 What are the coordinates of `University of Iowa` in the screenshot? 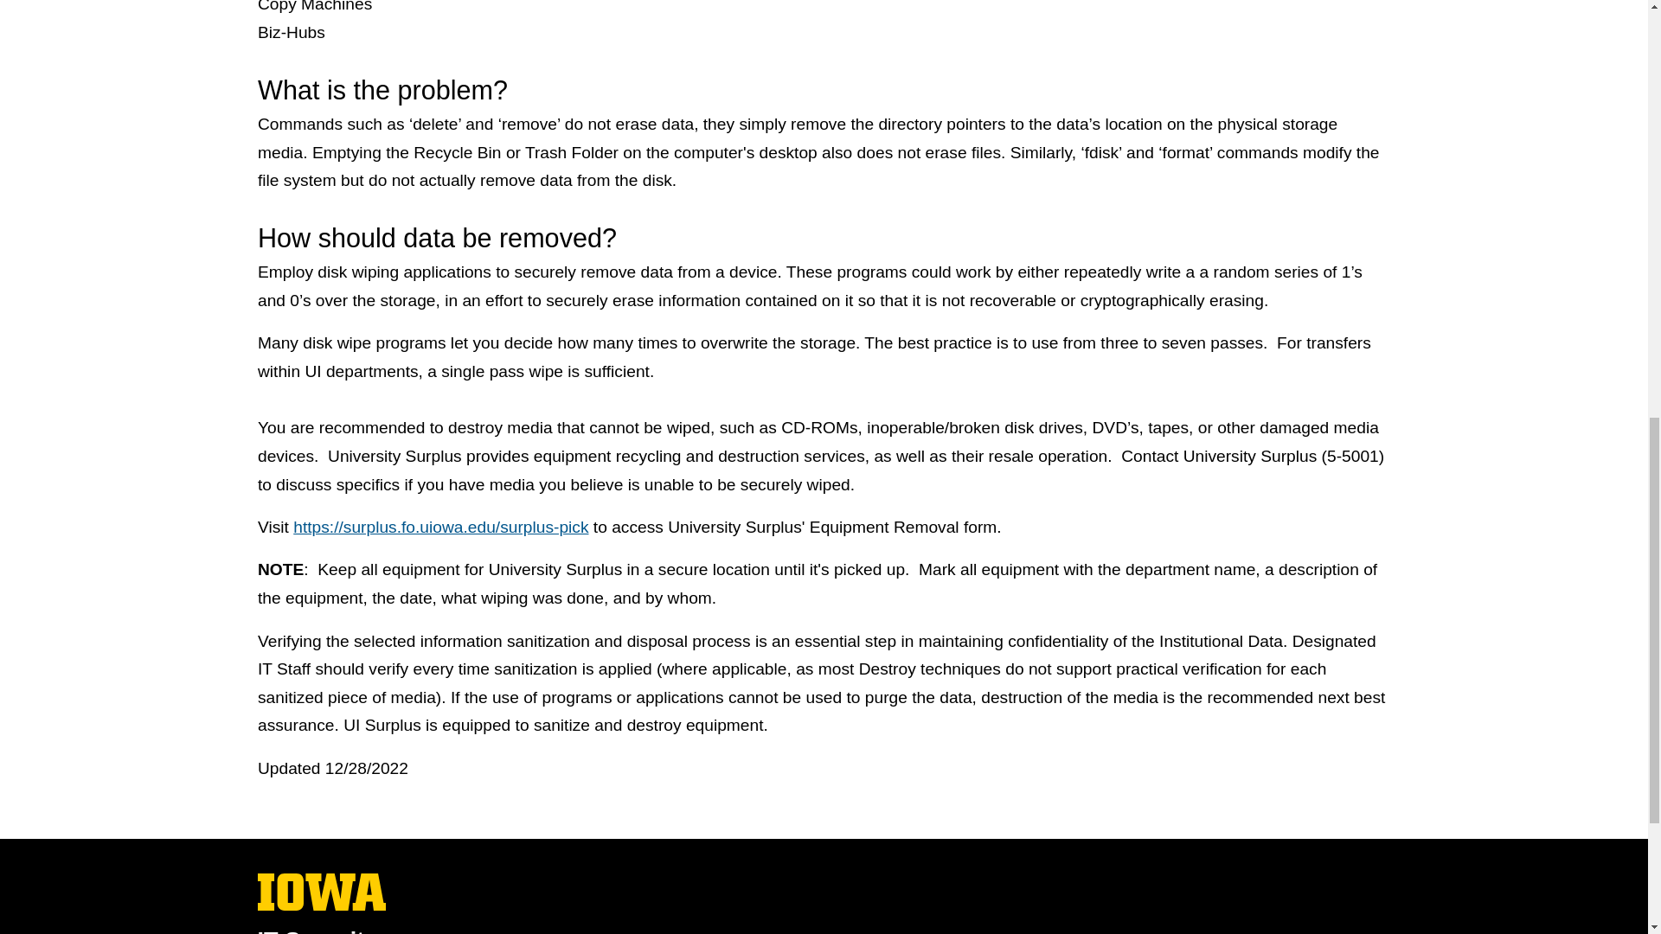 It's located at (322, 905).